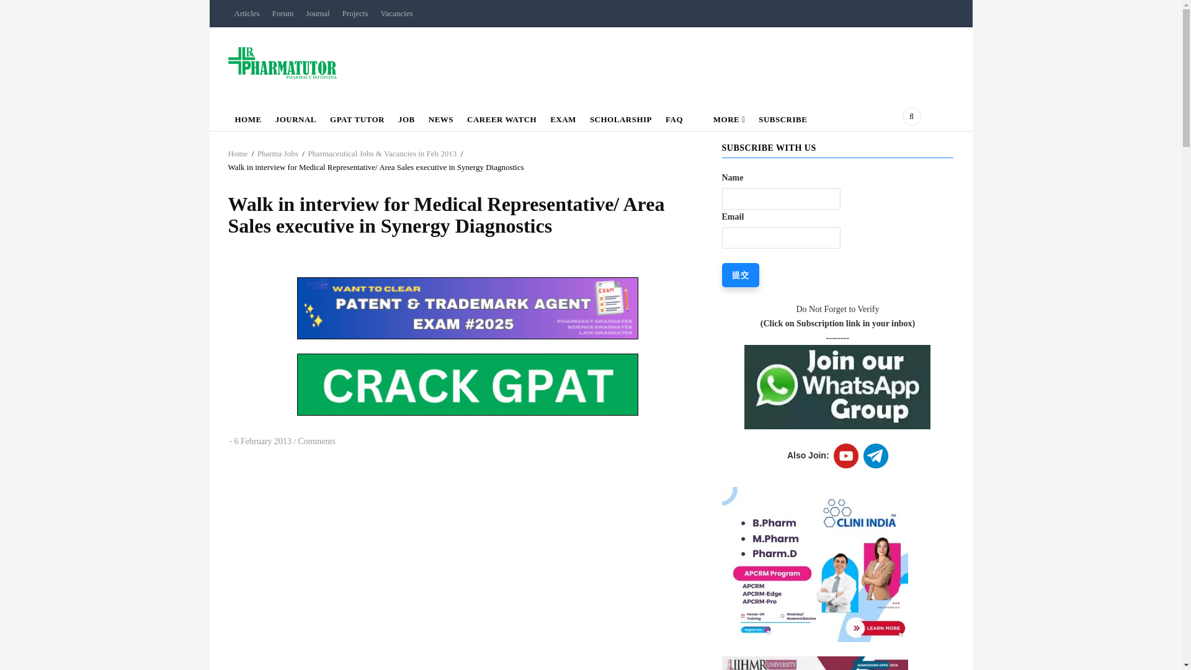  I want to click on Articles, so click(247, 14).